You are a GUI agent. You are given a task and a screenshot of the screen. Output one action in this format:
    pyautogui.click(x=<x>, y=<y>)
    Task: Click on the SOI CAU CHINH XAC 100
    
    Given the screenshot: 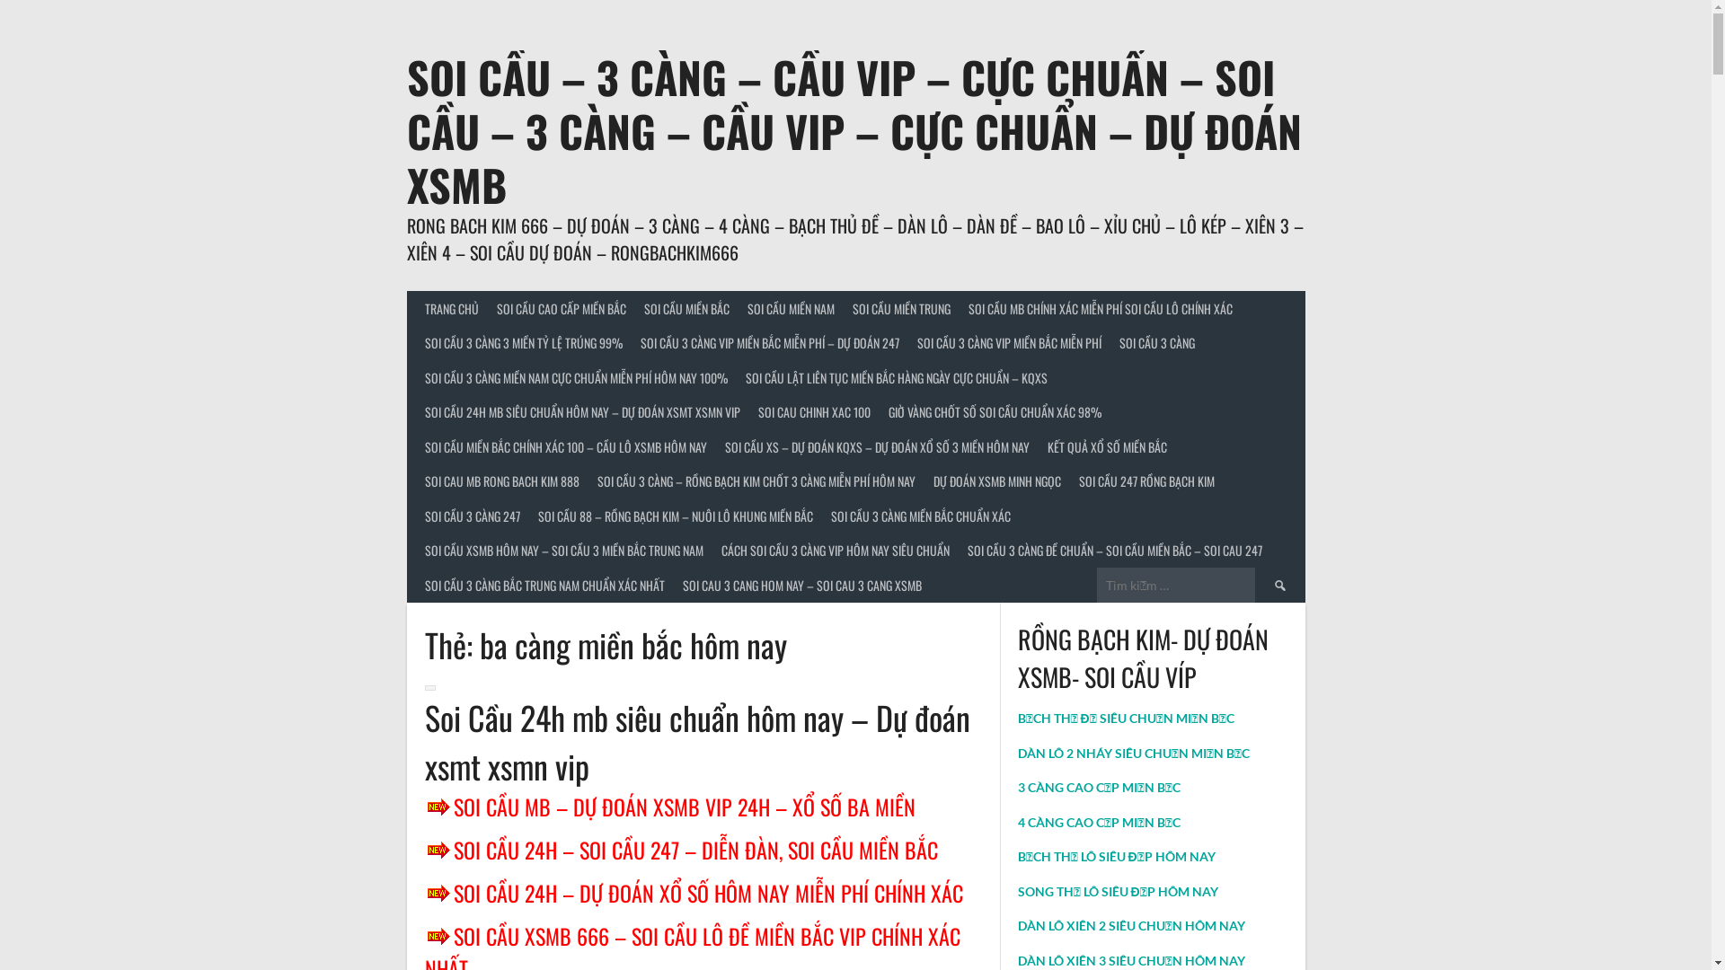 What is the action you would take?
    pyautogui.click(x=814, y=413)
    